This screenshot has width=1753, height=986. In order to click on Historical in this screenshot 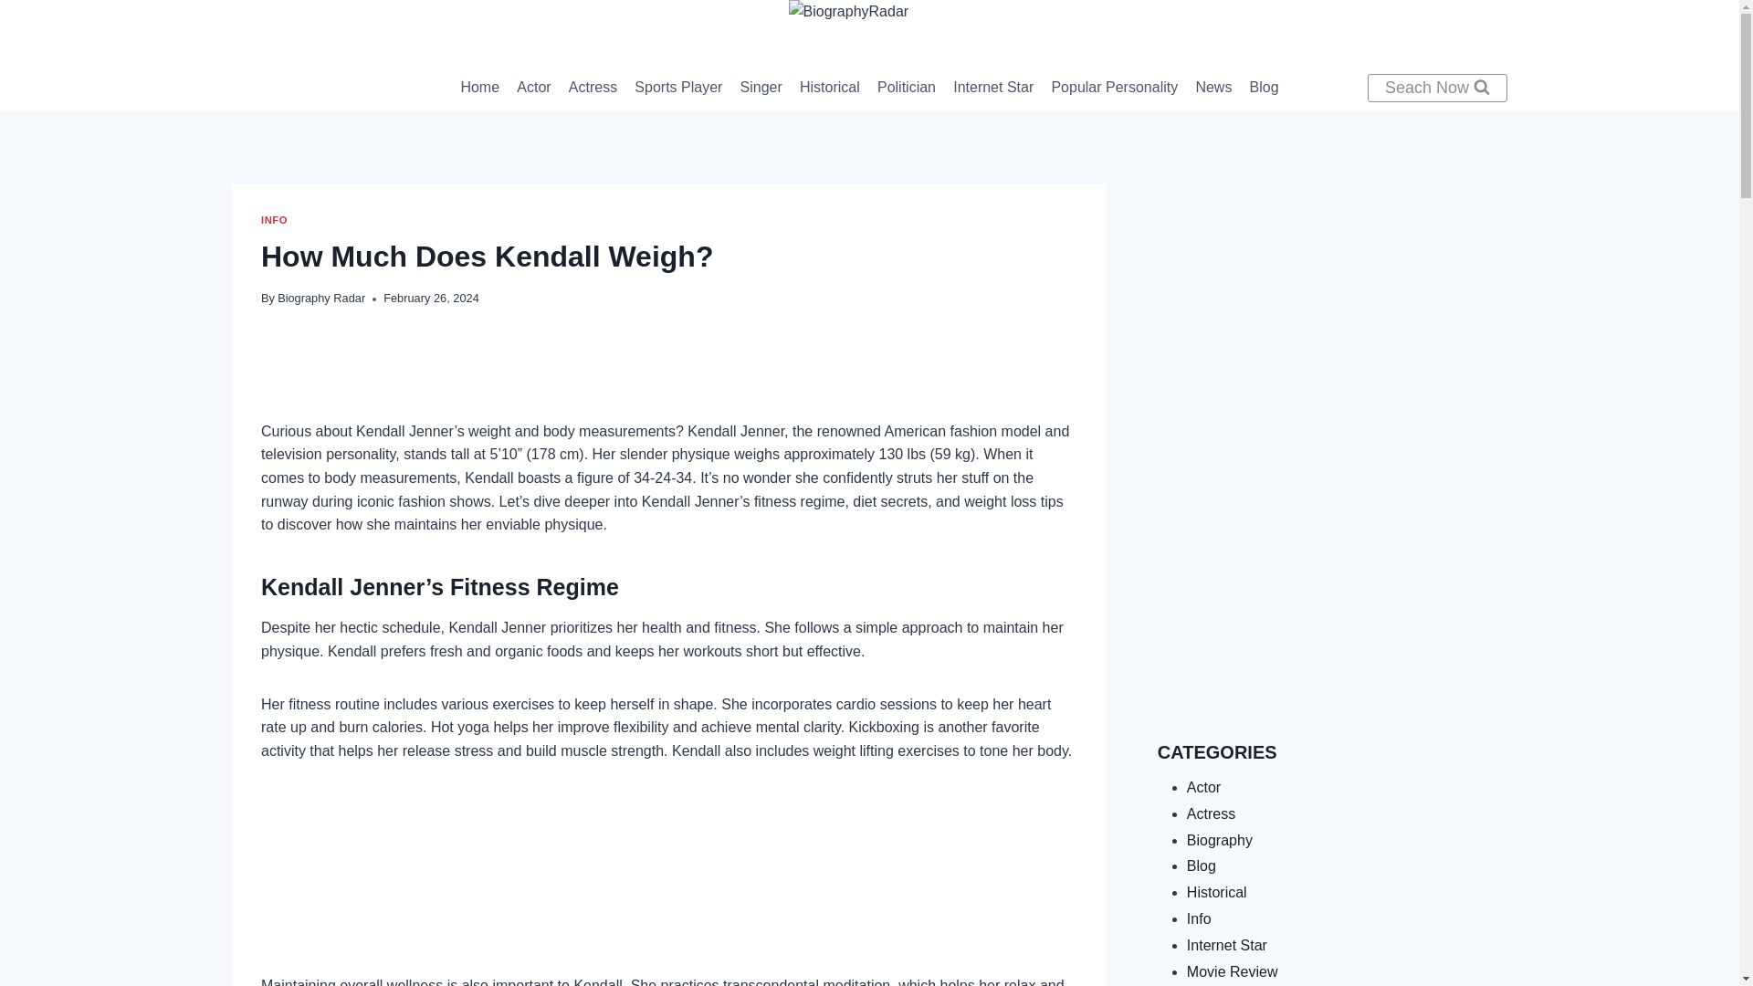, I will do `click(829, 88)`.